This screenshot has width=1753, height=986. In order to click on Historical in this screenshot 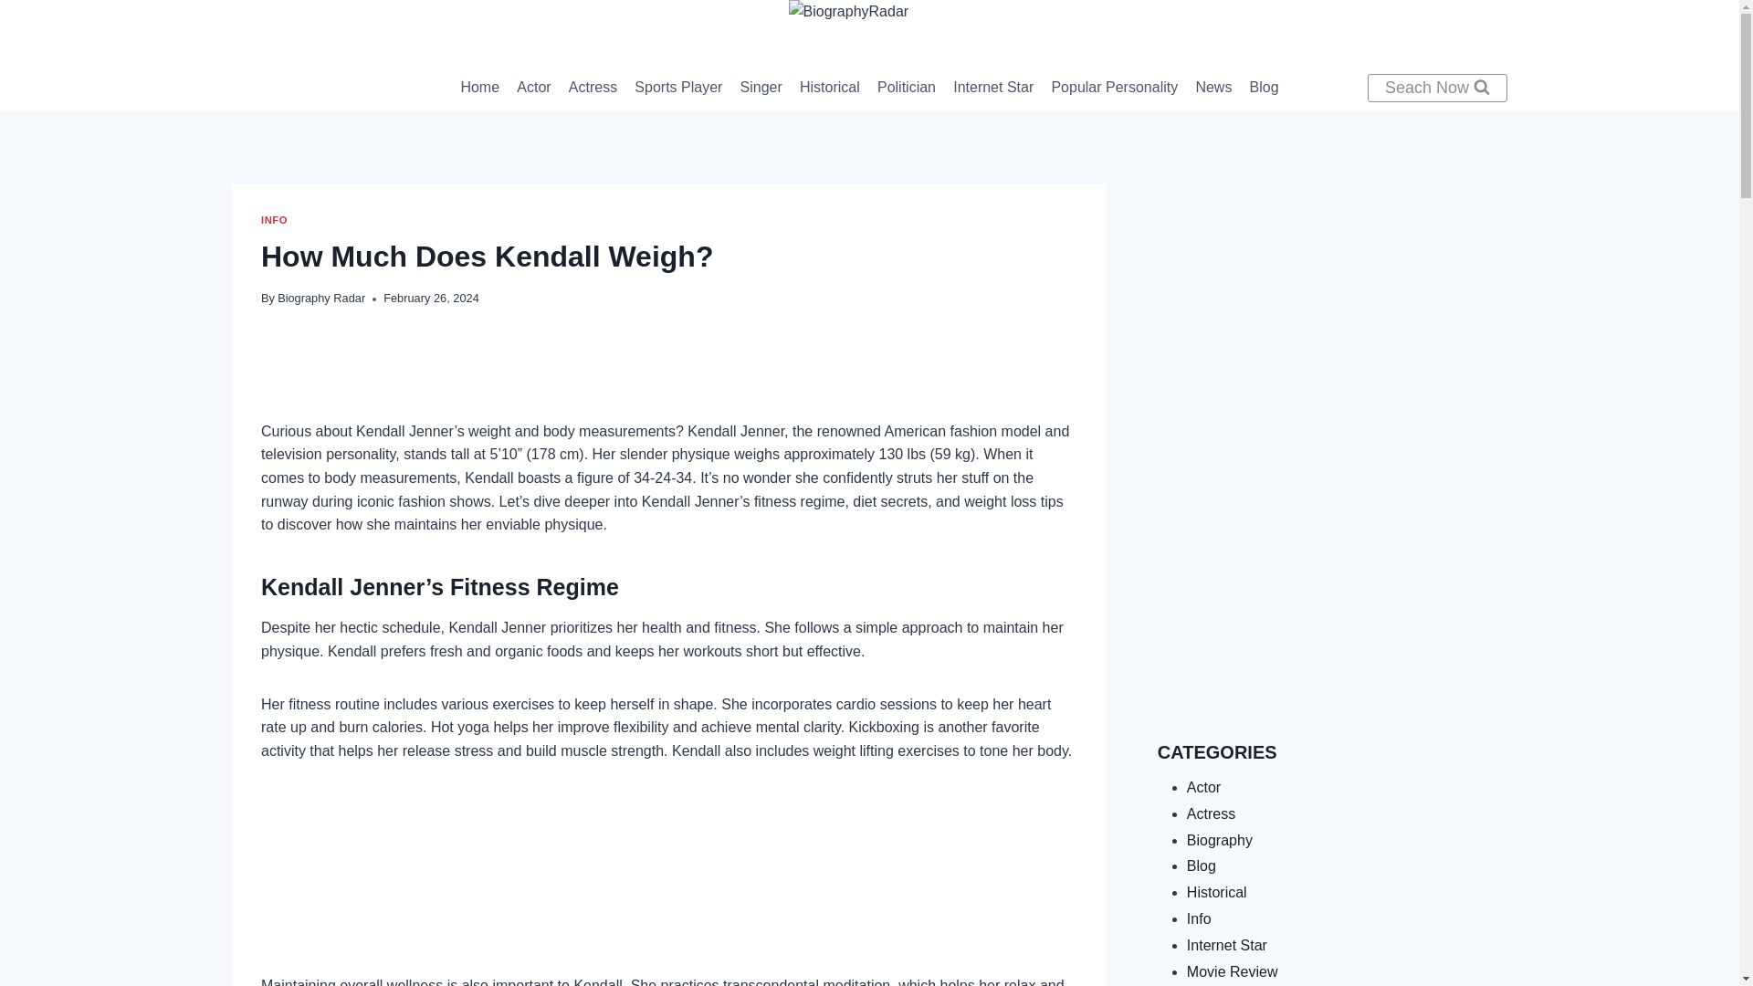, I will do `click(829, 88)`.